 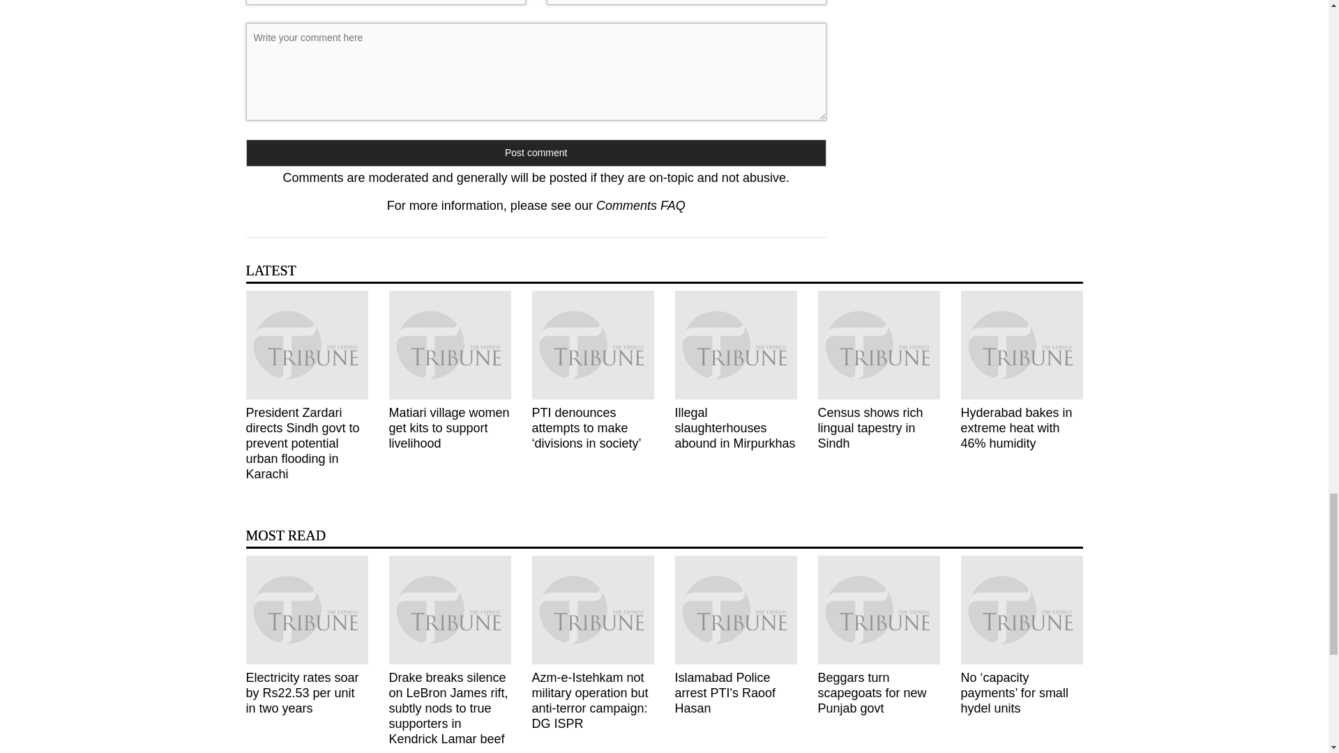 I want to click on beggars turn scapegoats for new punjab govt, so click(x=878, y=609).